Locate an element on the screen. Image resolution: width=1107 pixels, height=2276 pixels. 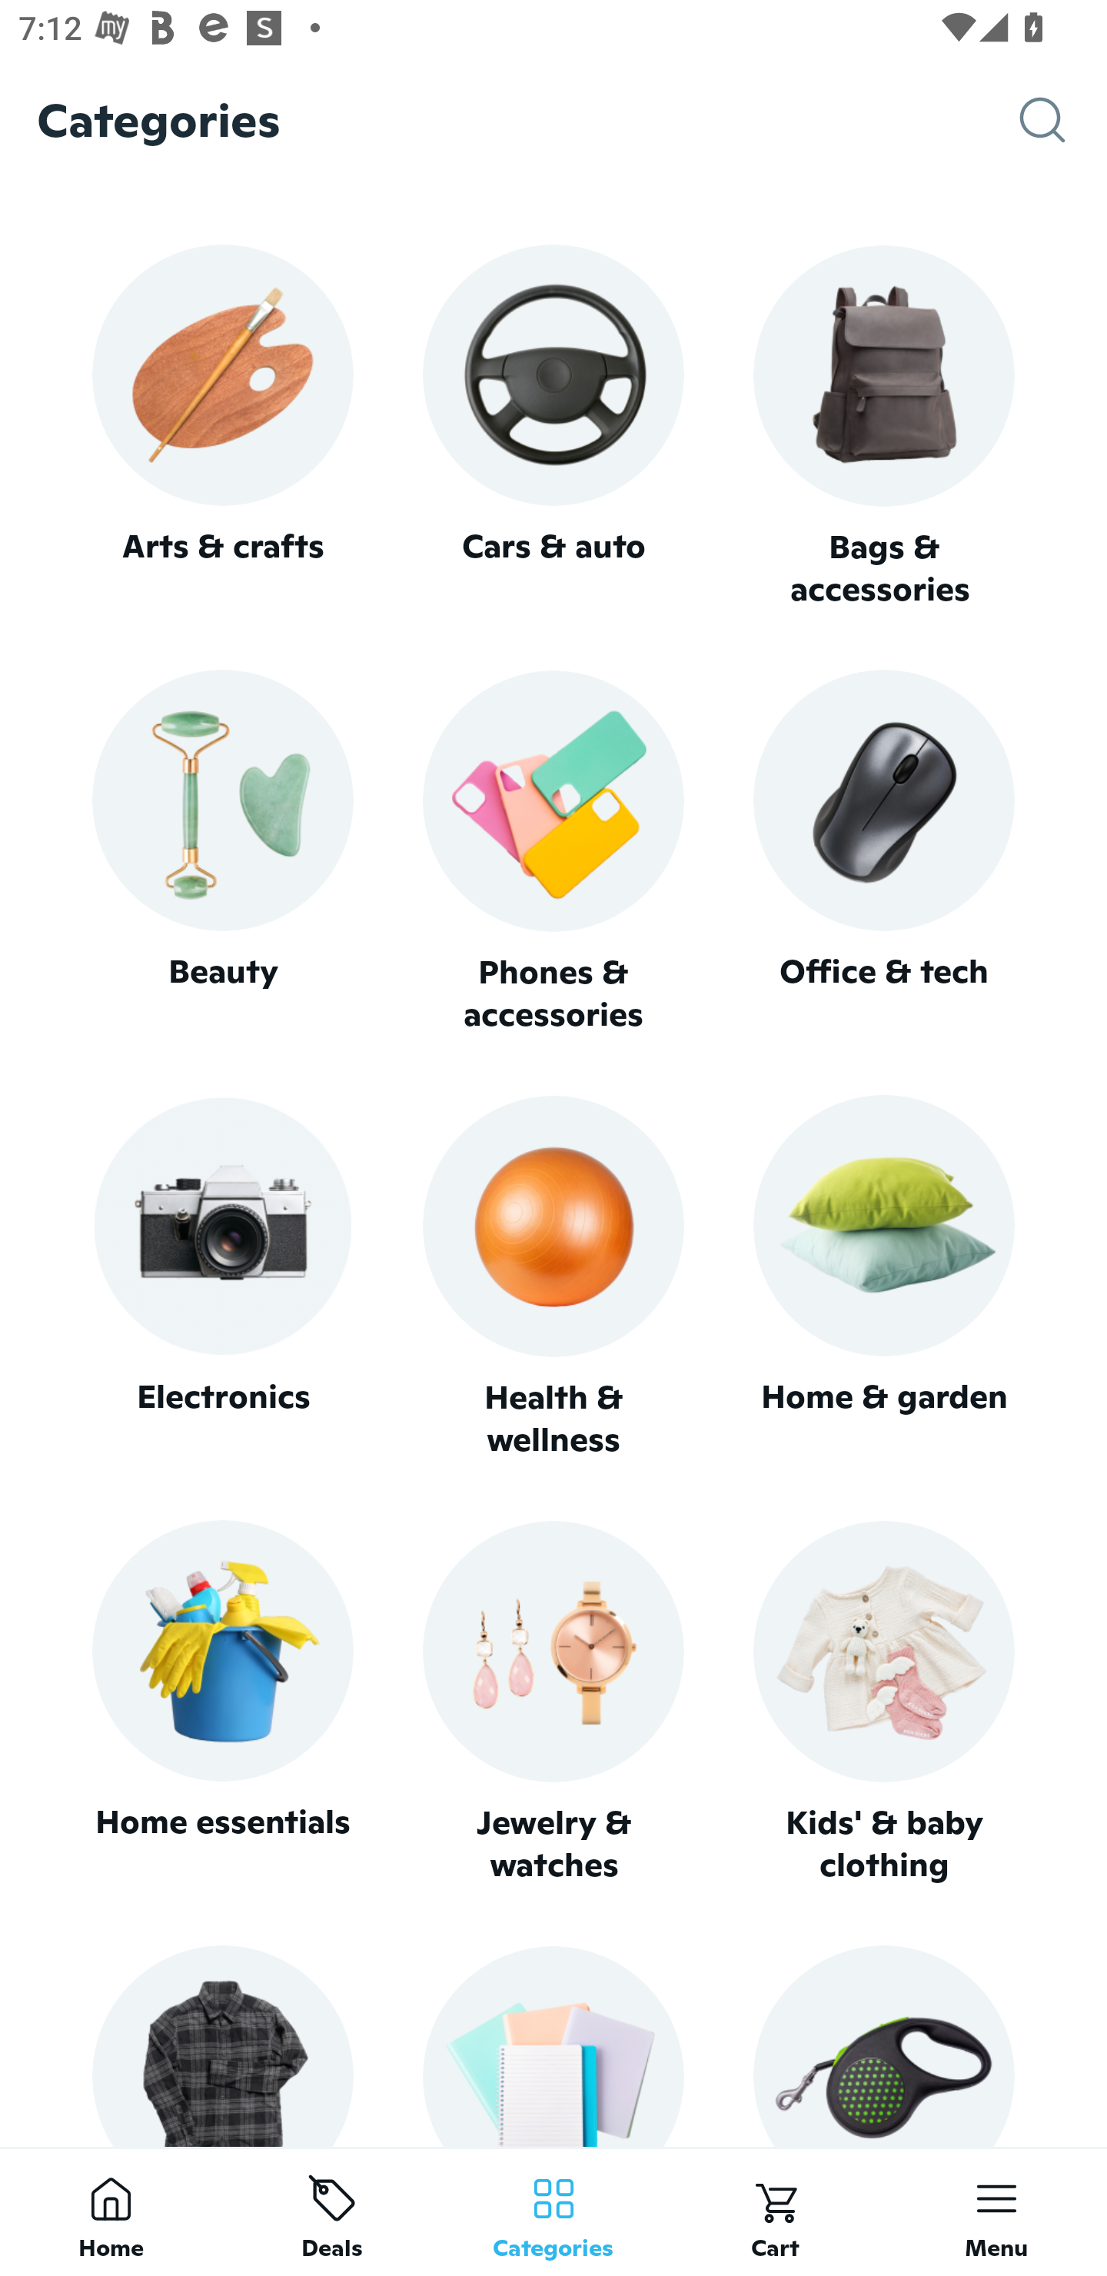
Kids' & baby clothing is located at coordinates (884, 1702).